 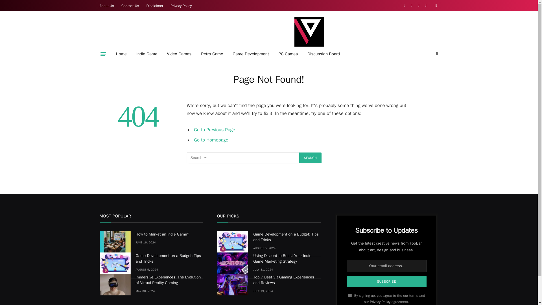 What do you see at coordinates (130, 6) in the screenshot?
I see `Contact Us` at bounding box center [130, 6].